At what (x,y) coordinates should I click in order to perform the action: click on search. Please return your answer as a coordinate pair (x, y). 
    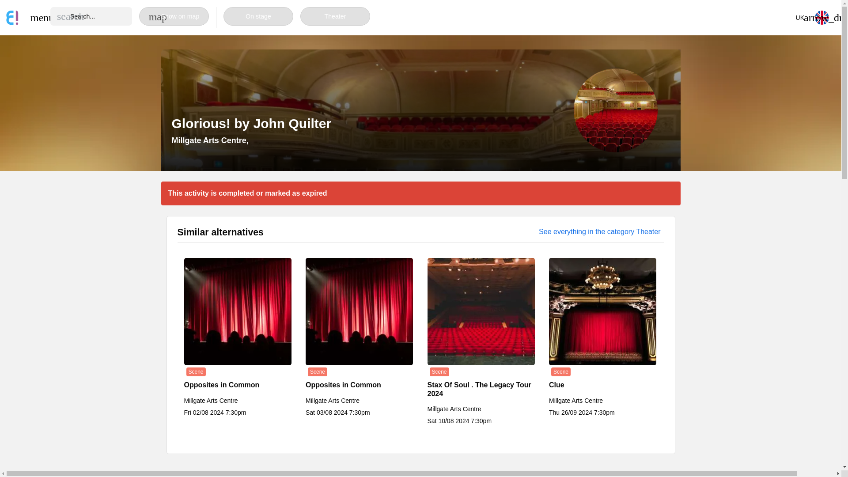
    Looking at the image, I should click on (70, 16).